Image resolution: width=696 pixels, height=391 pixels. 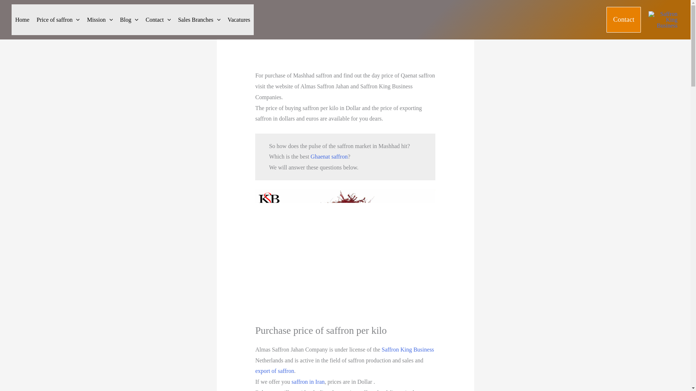 I want to click on Contact, so click(x=623, y=20).